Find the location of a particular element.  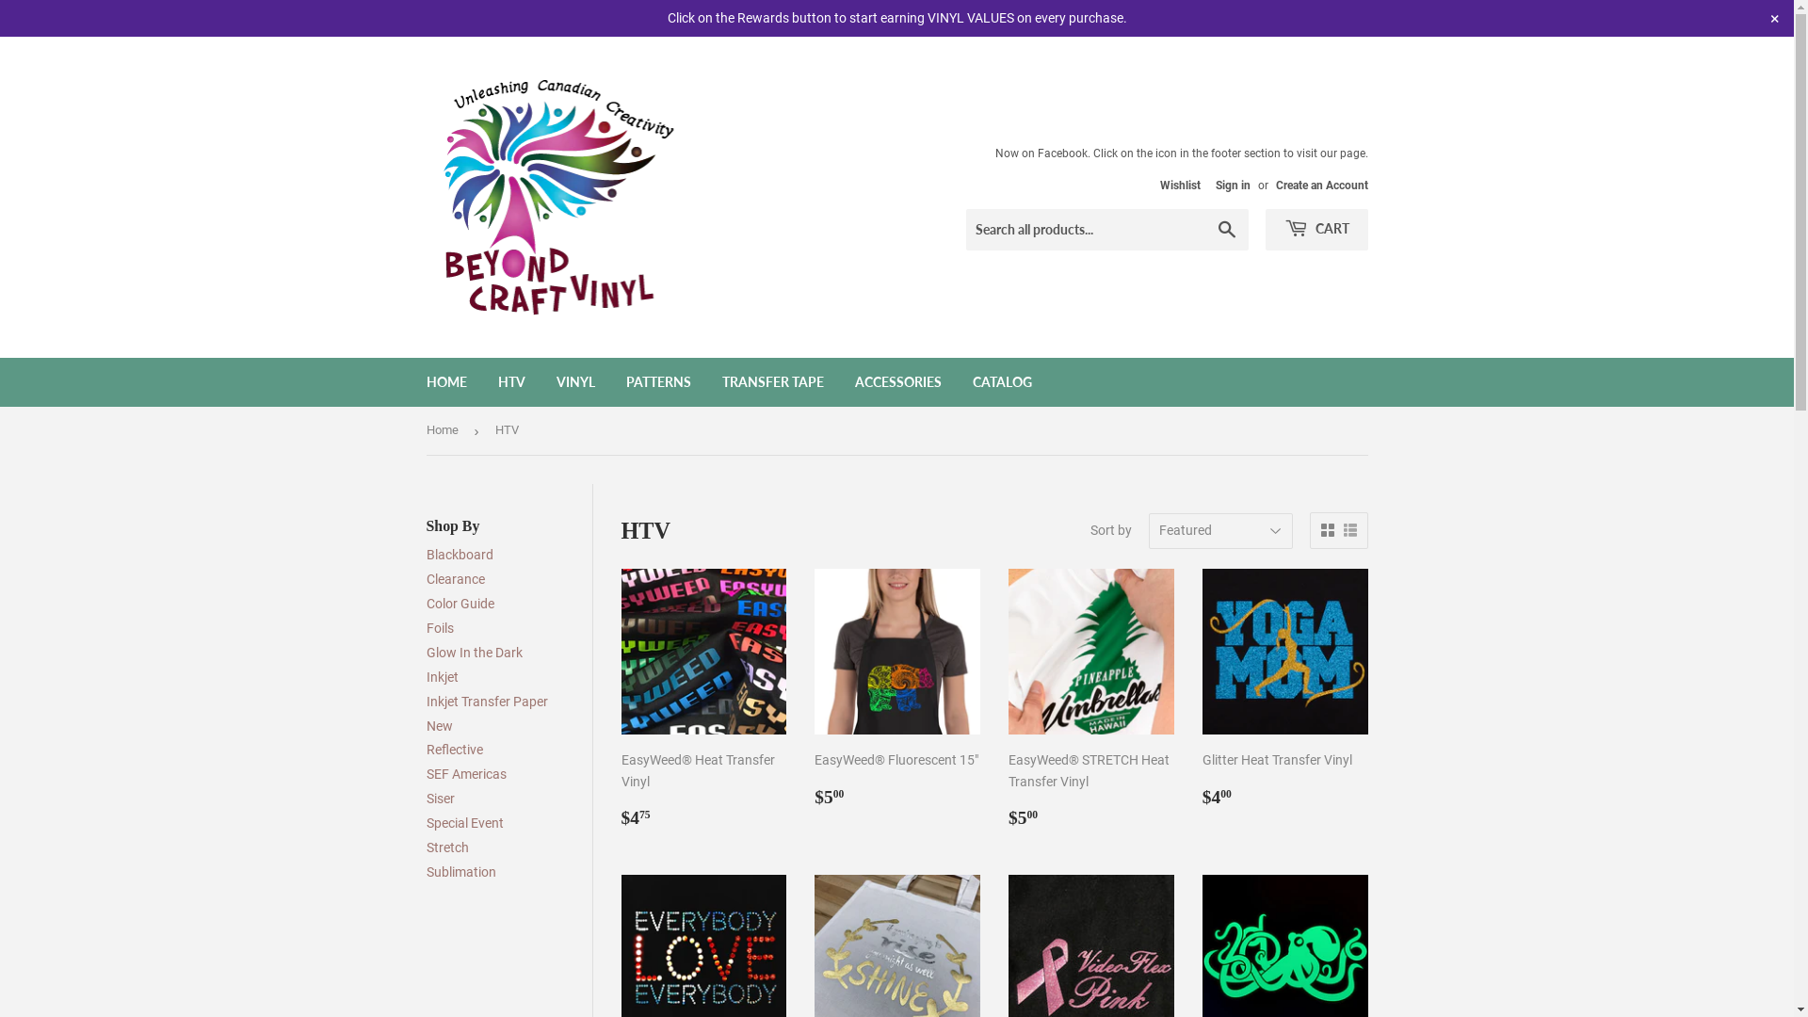

Home is located at coordinates (444, 431).